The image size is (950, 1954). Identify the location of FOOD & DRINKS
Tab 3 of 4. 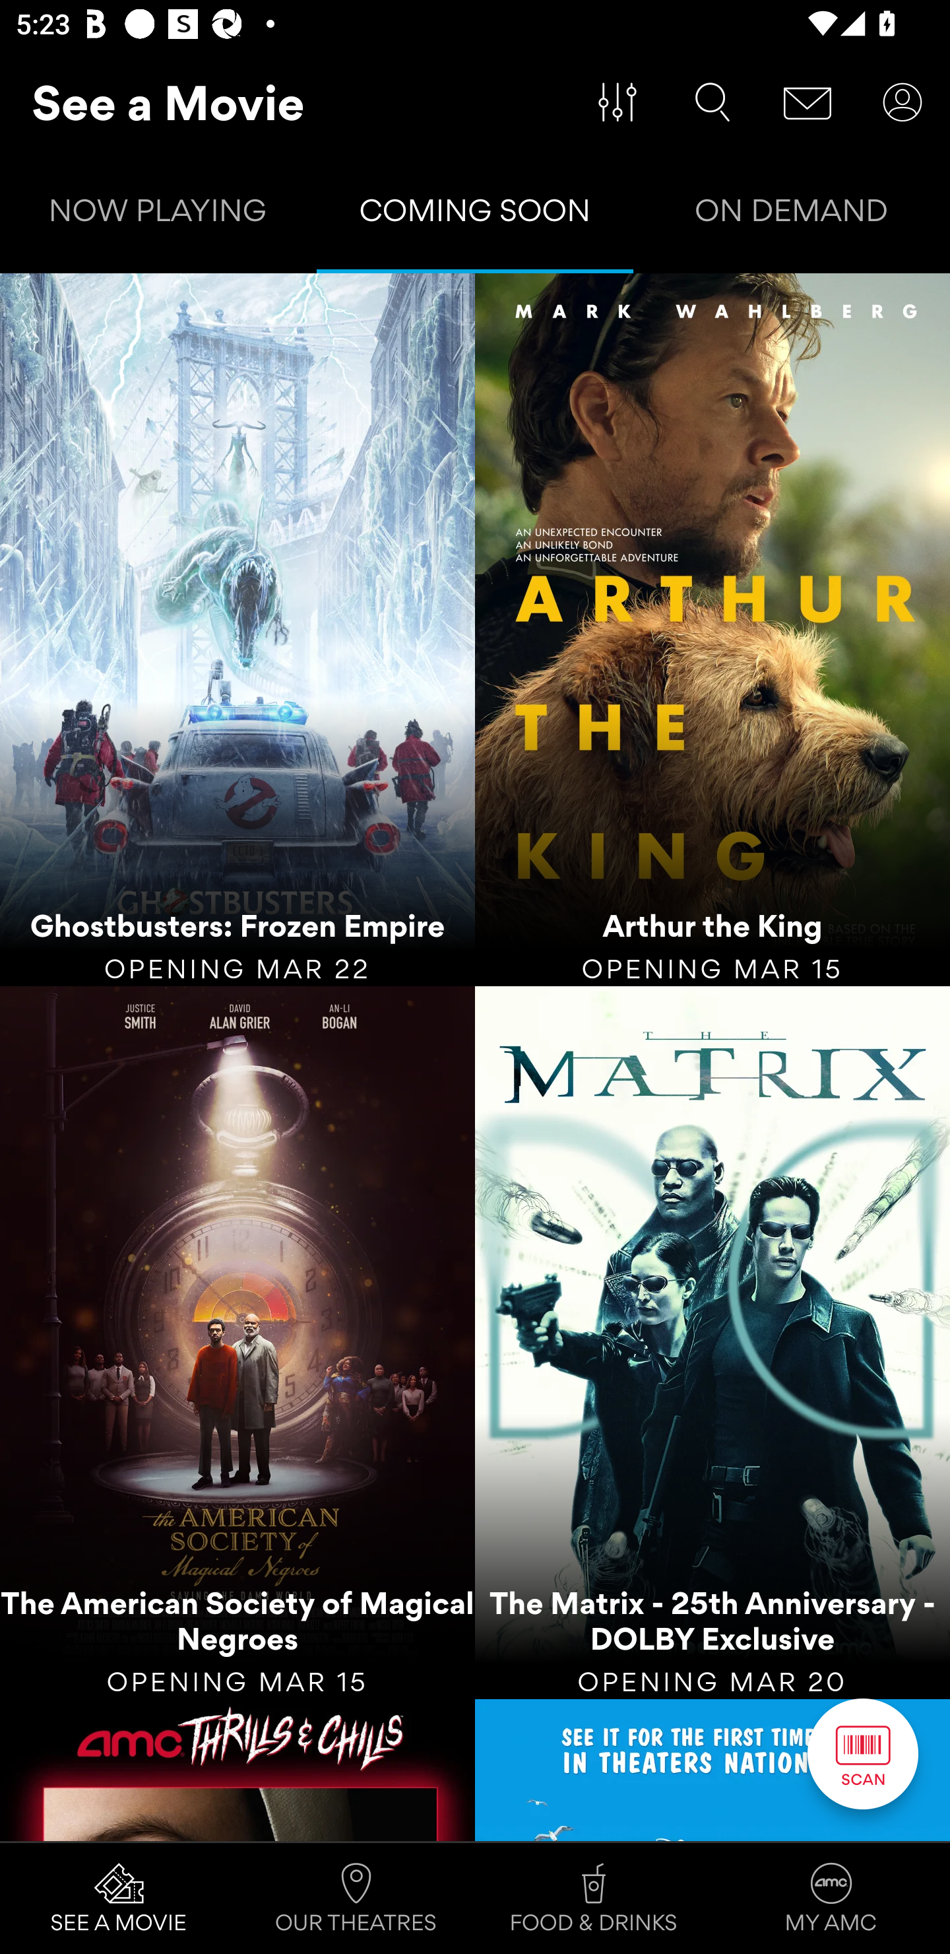
(594, 1899).